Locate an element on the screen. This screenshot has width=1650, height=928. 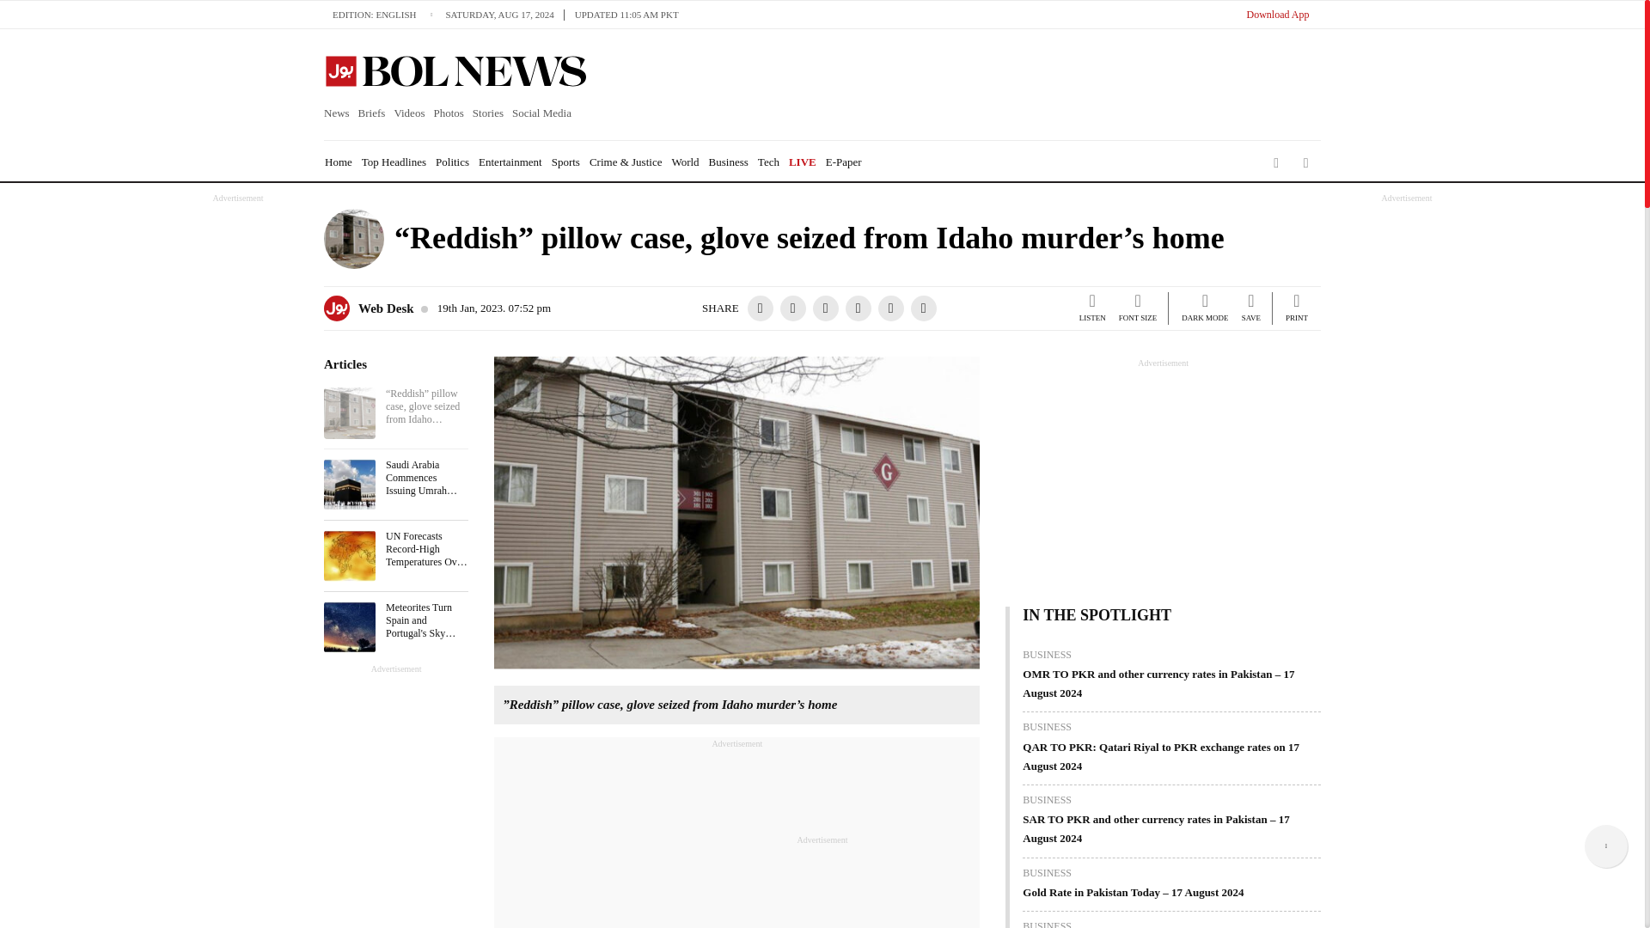
Top Headlines is located at coordinates (394, 162).